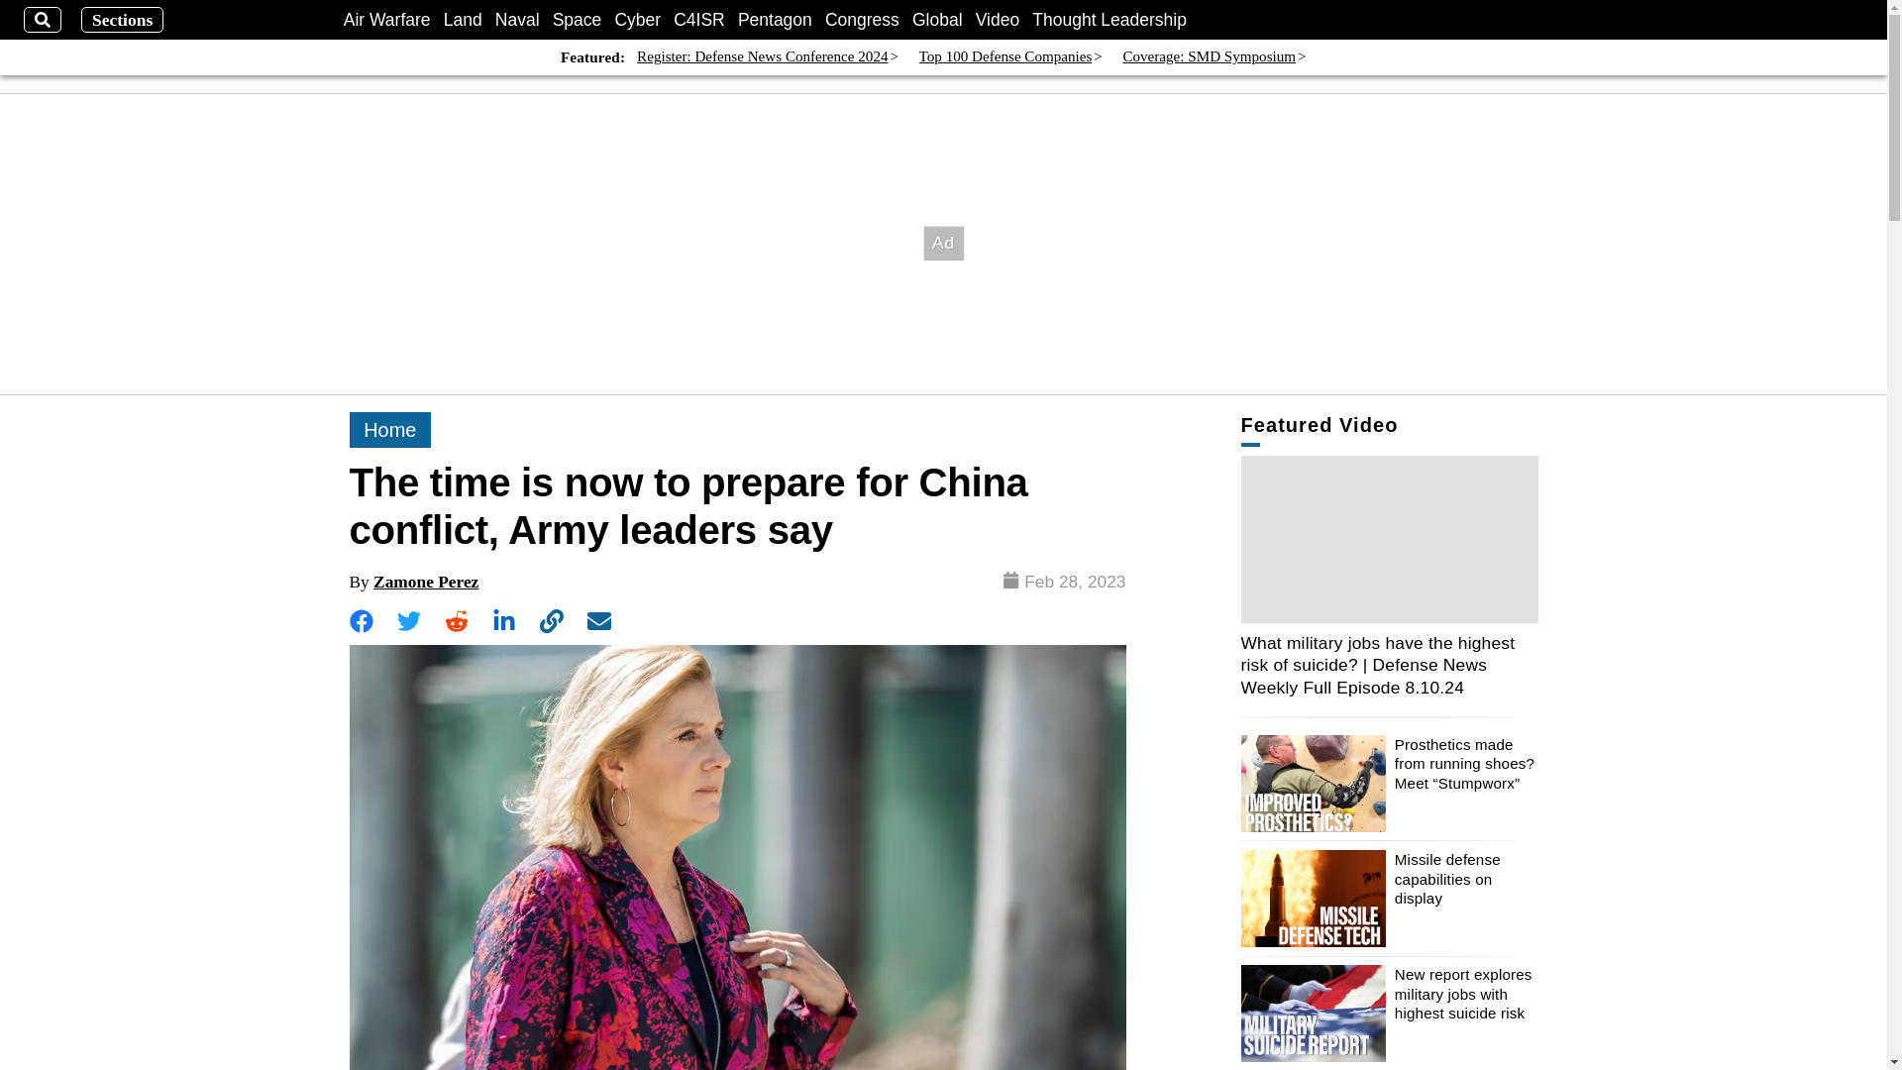 This screenshot has width=1902, height=1070. Describe the element at coordinates (1109, 20) in the screenshot. I see `Thought Leadership` at that location.